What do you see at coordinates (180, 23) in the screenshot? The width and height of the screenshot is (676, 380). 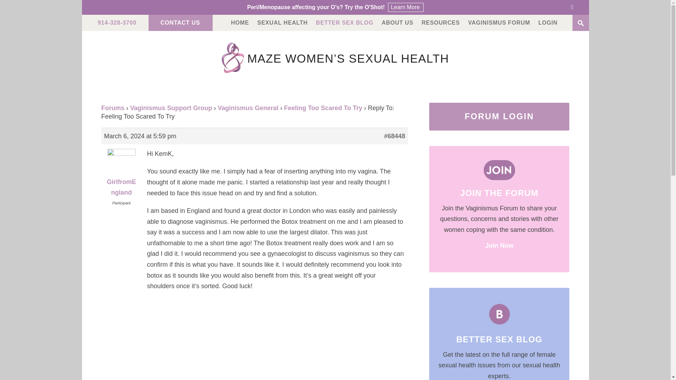 I see `CONTACT US` at bounding box center [180, 23].